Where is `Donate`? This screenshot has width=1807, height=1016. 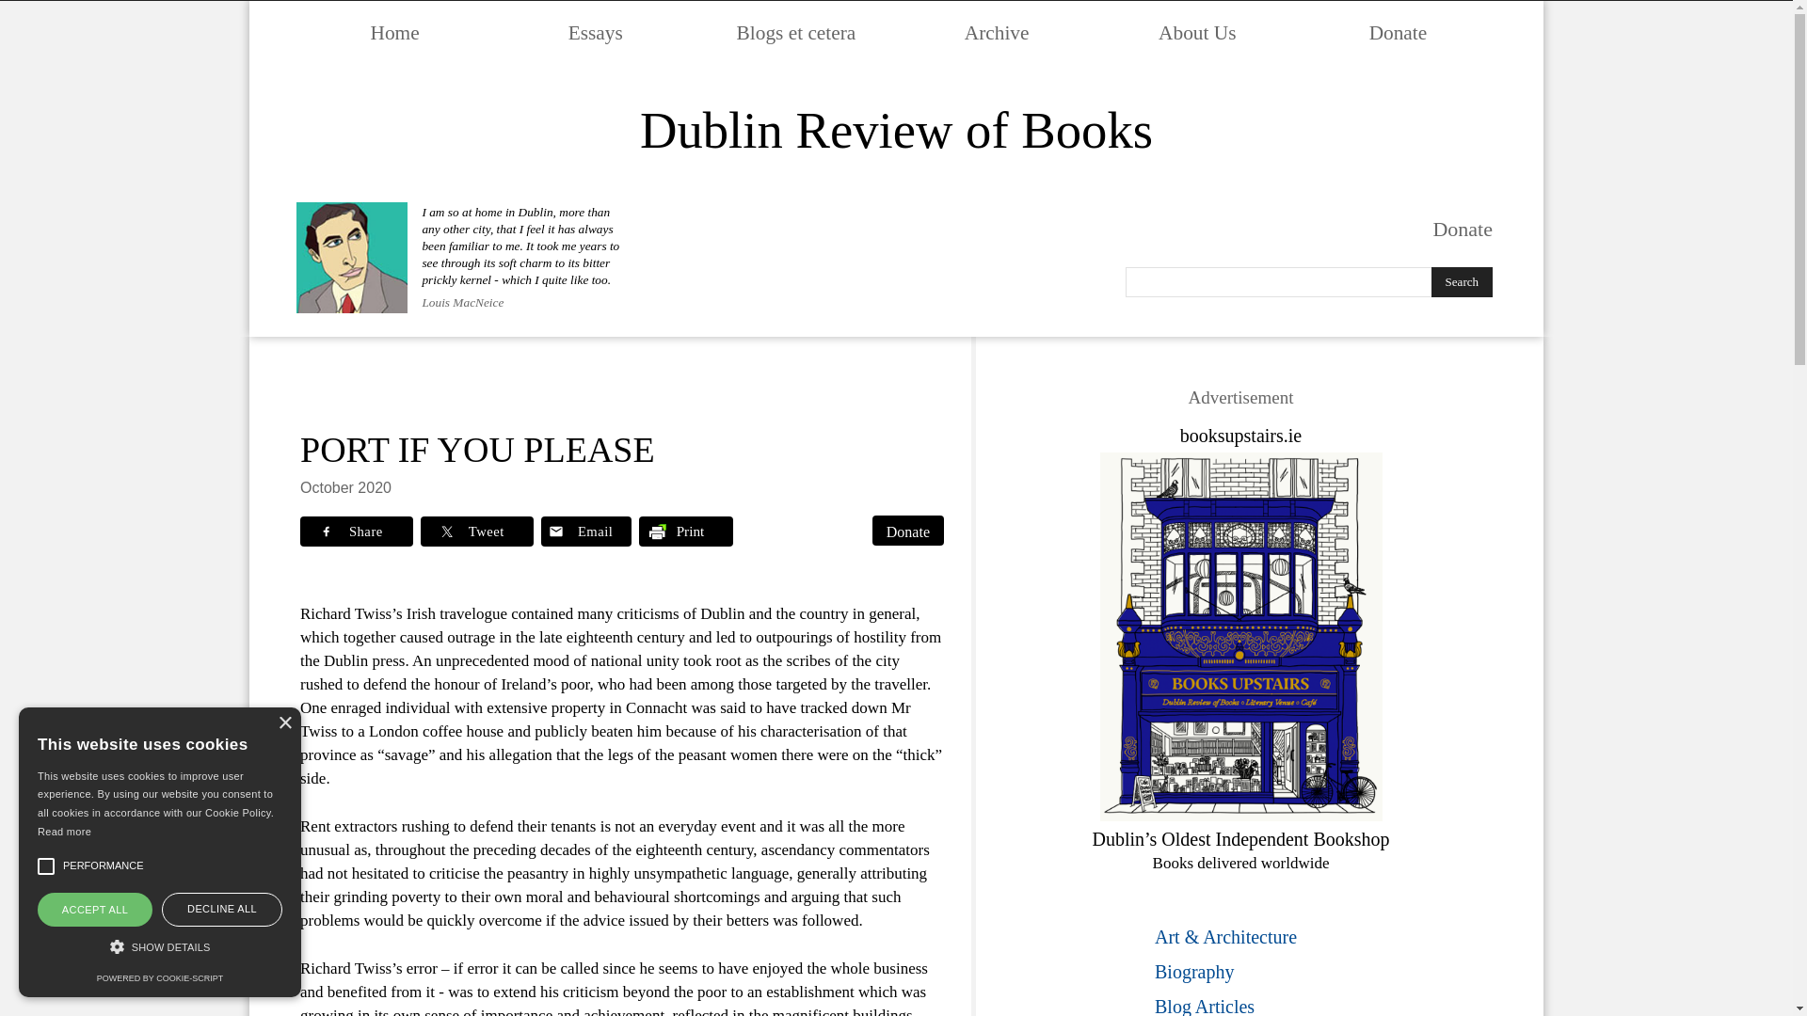 Donate is located at coordinates (907, 530).